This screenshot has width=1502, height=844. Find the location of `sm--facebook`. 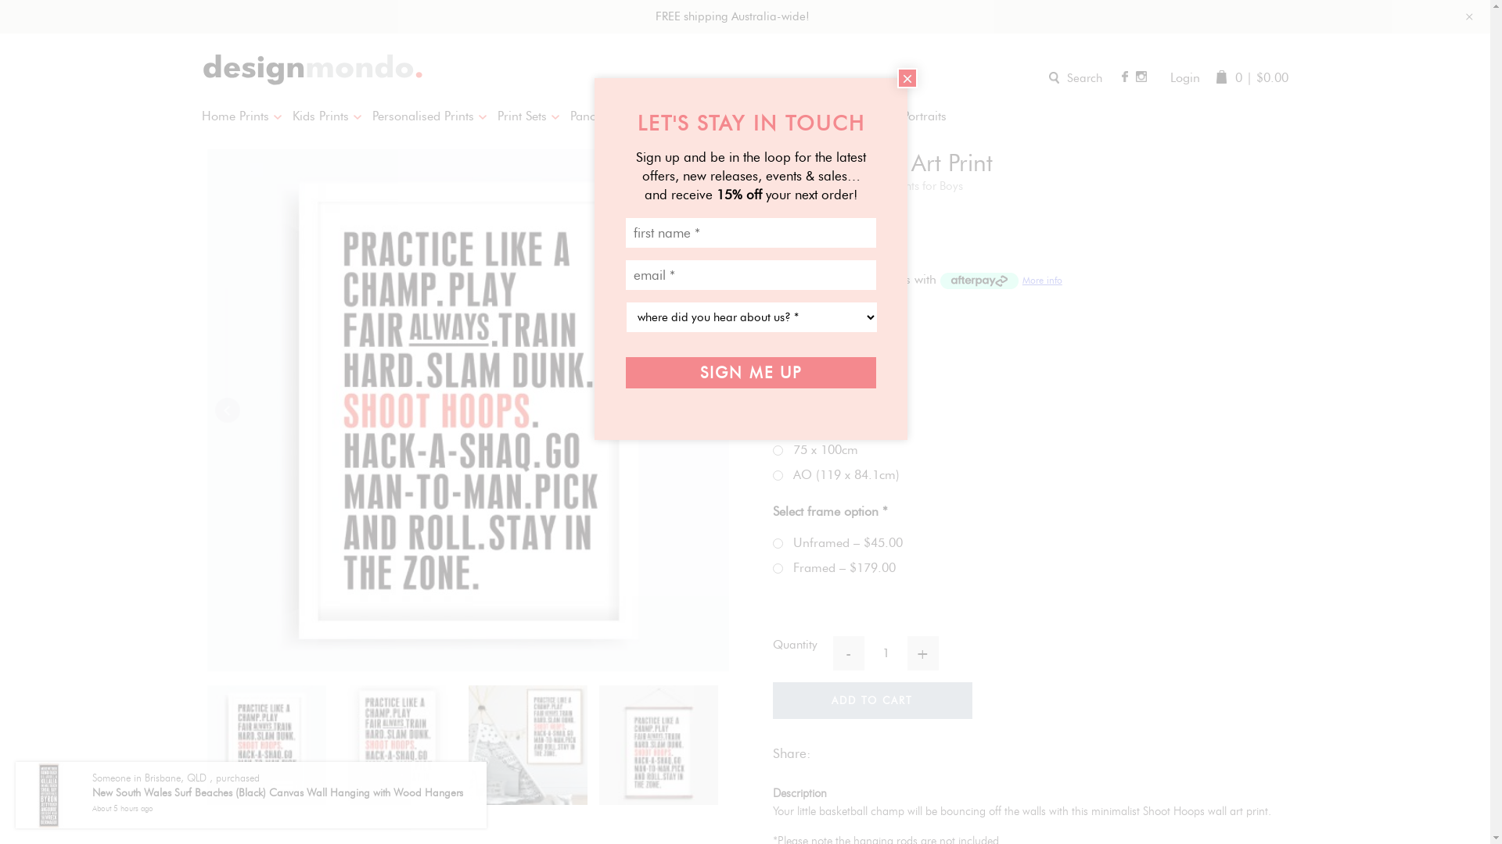

sm--facebook is located at coordinates (1125, 77).